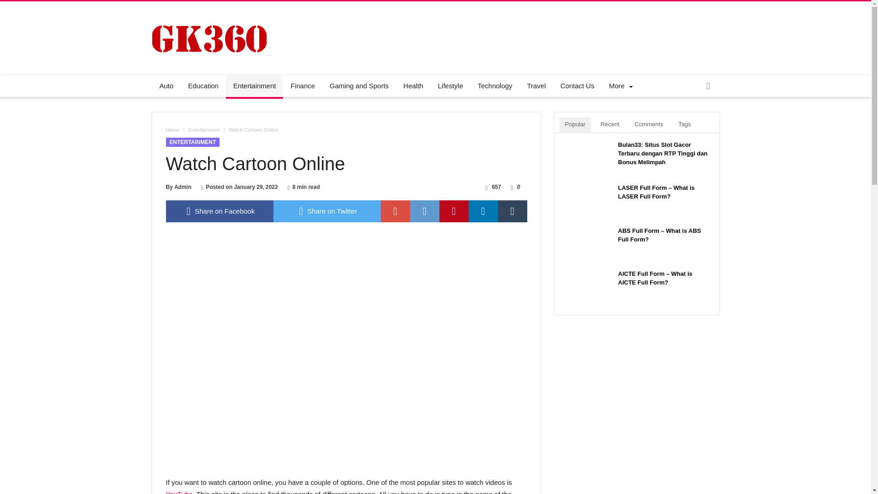 This screenshot has height=494, width=878. Describe the element at coordinates (424, 211) in the screenshot. I see `Share on Reddit` at that location.